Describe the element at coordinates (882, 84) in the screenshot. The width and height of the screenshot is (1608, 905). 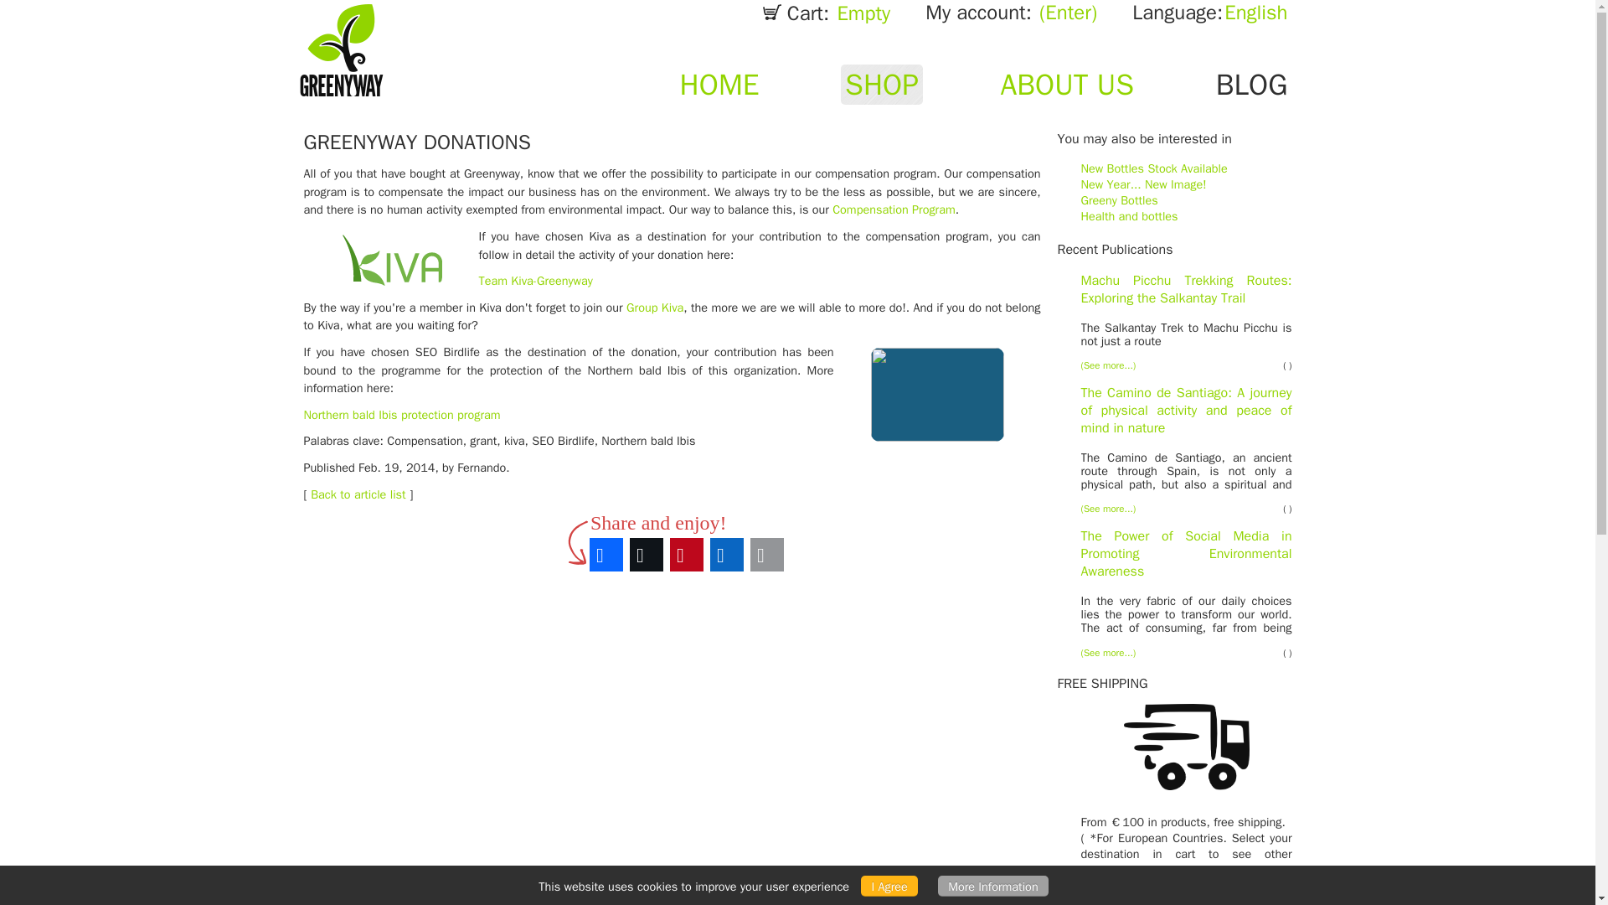
I see `SHOP` at that location.